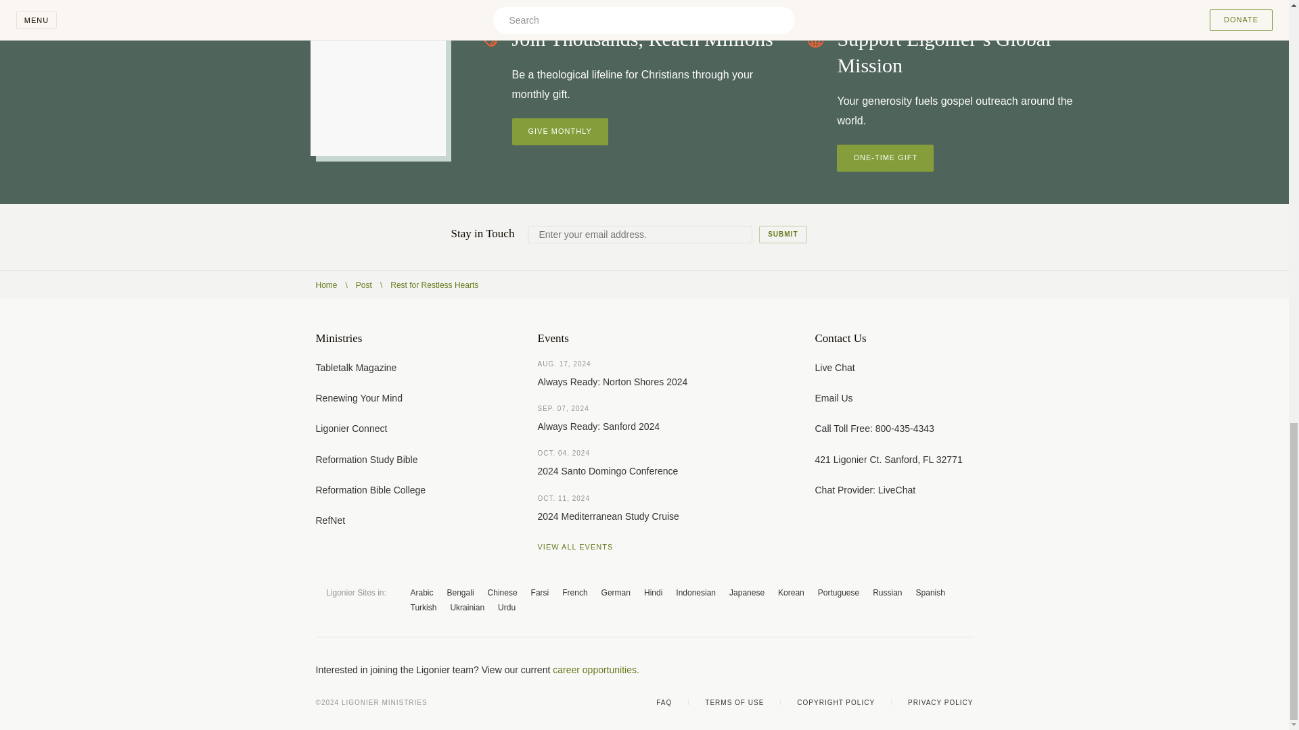 Image resolution: width=1299 pixels, height=730 pixels. What do you see at coordinates (913, 669) in the screenshot?
I see `YouTube` at bounding box center [913, 669].